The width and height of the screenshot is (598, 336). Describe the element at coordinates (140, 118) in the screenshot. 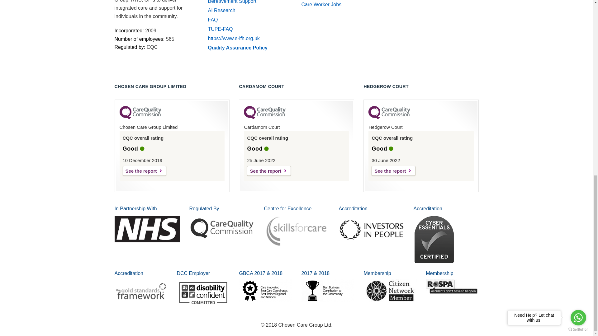

I see `CQC Logo` at that location.